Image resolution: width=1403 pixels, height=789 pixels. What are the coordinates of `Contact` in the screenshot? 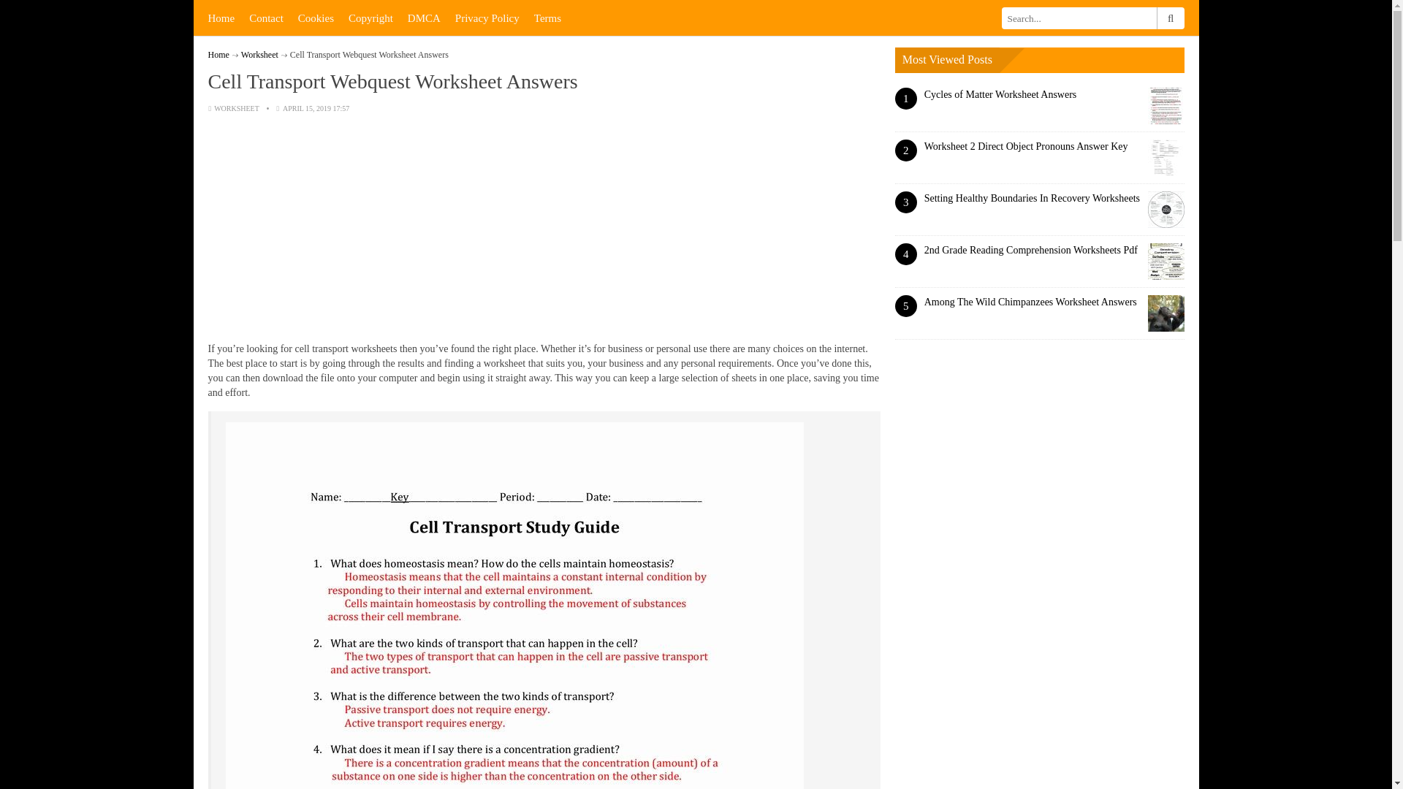 It's located at (266, 18).